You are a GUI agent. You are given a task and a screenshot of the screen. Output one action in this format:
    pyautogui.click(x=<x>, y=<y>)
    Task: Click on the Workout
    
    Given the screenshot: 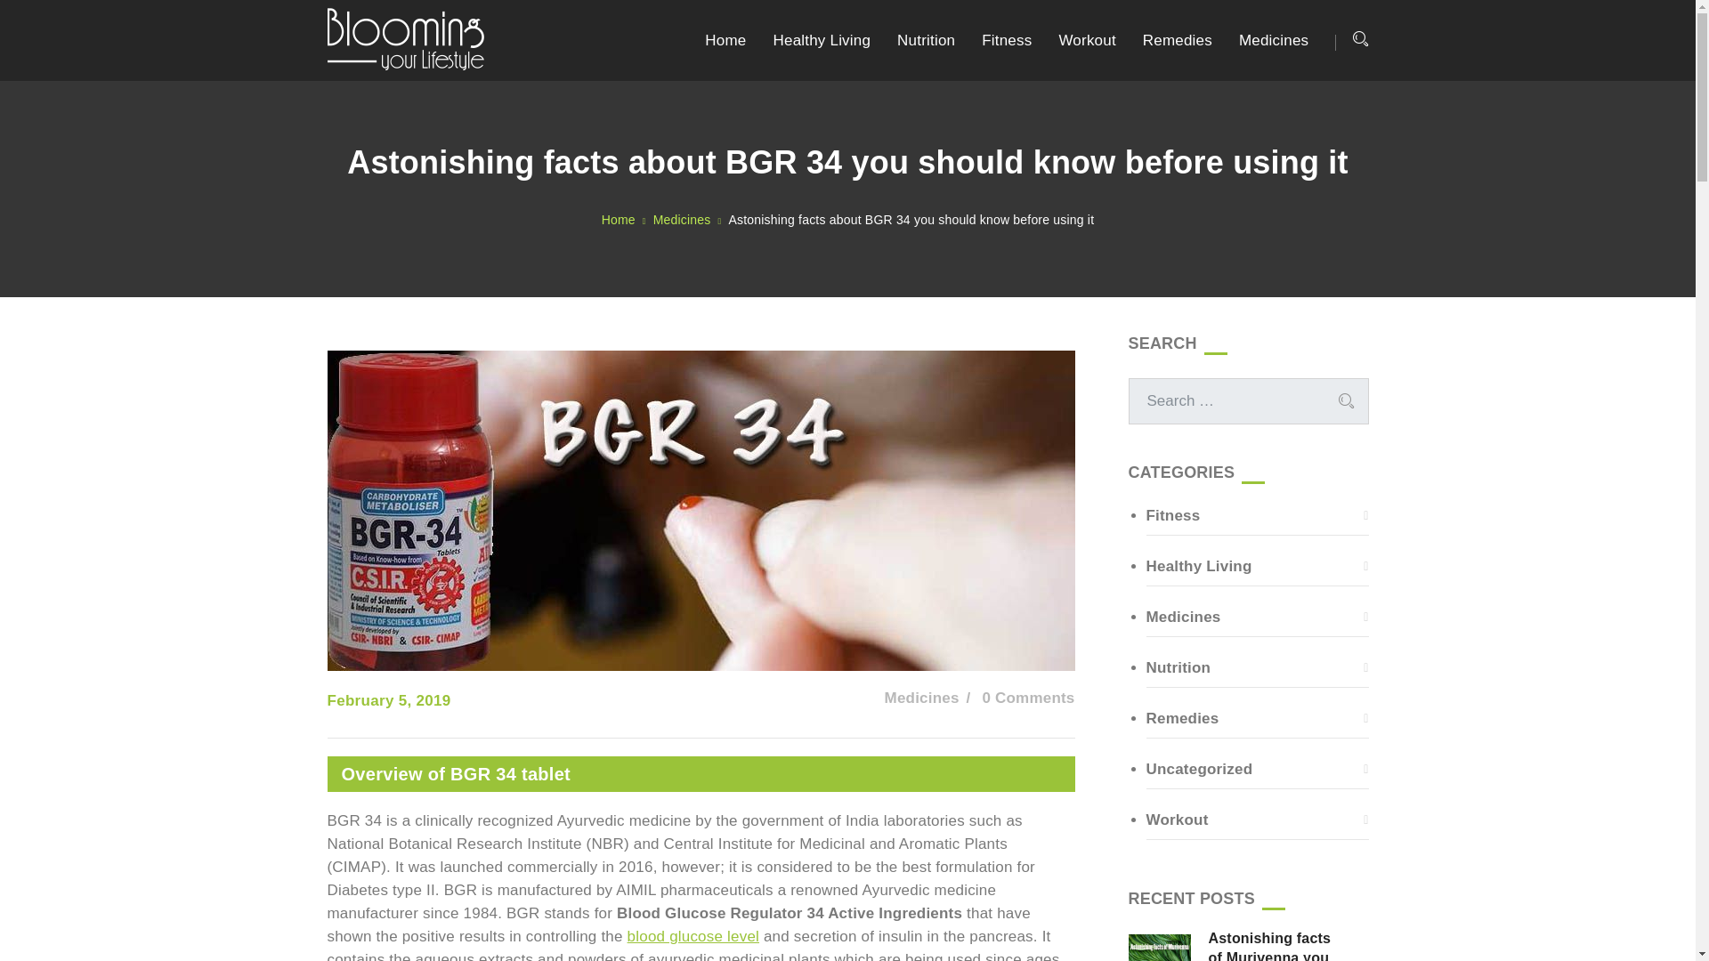 What is the action you would take?
    pyautogui.click(x=1257, y=820)
    